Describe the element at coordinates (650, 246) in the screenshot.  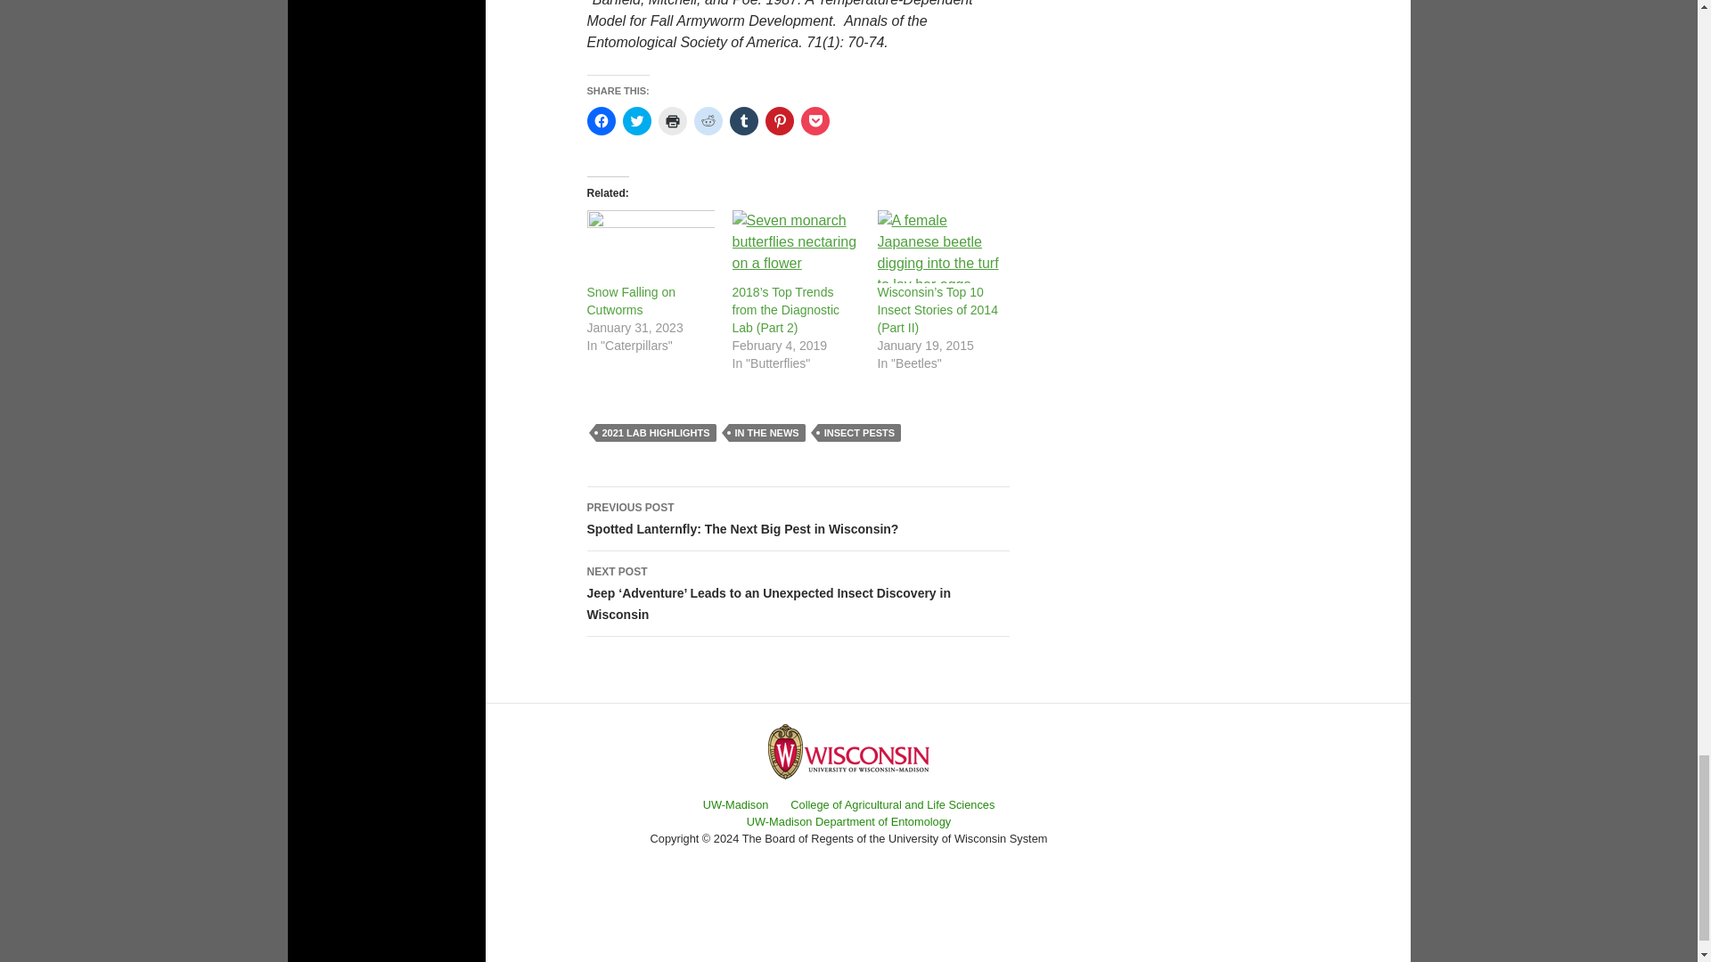
I see `Snow Falling on Cutworms` at that location.